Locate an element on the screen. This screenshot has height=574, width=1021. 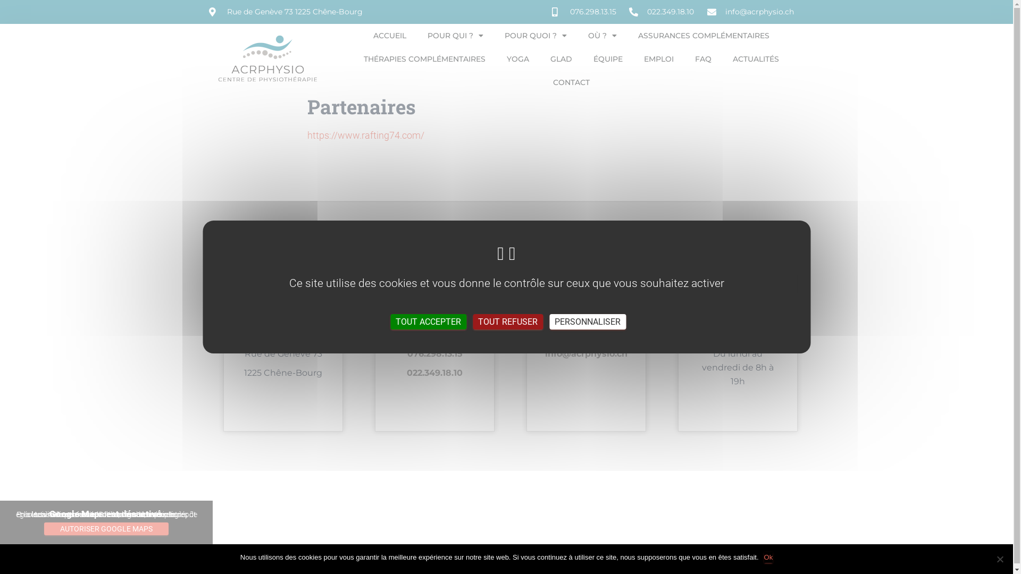
022.349.18.10 is located at coordinates (662, 12).